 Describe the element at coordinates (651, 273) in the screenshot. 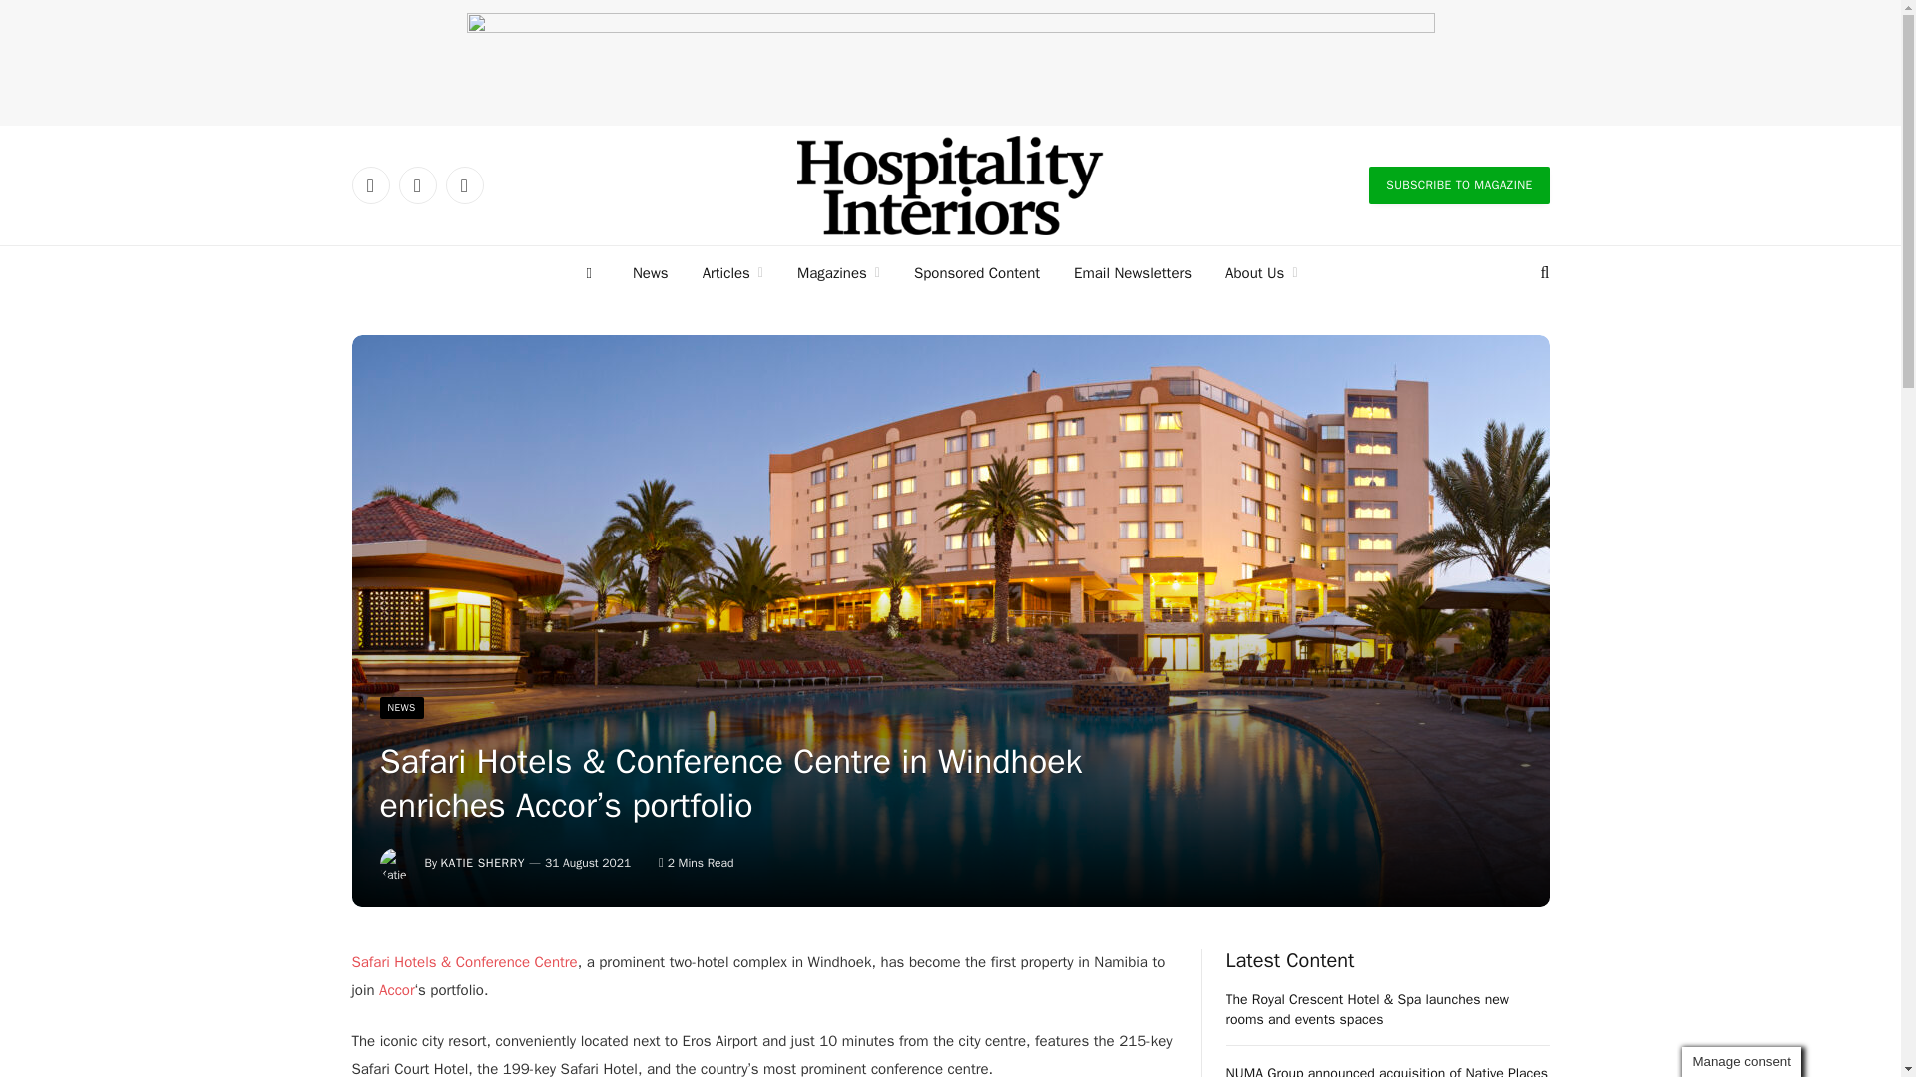

I see `News` at that location.